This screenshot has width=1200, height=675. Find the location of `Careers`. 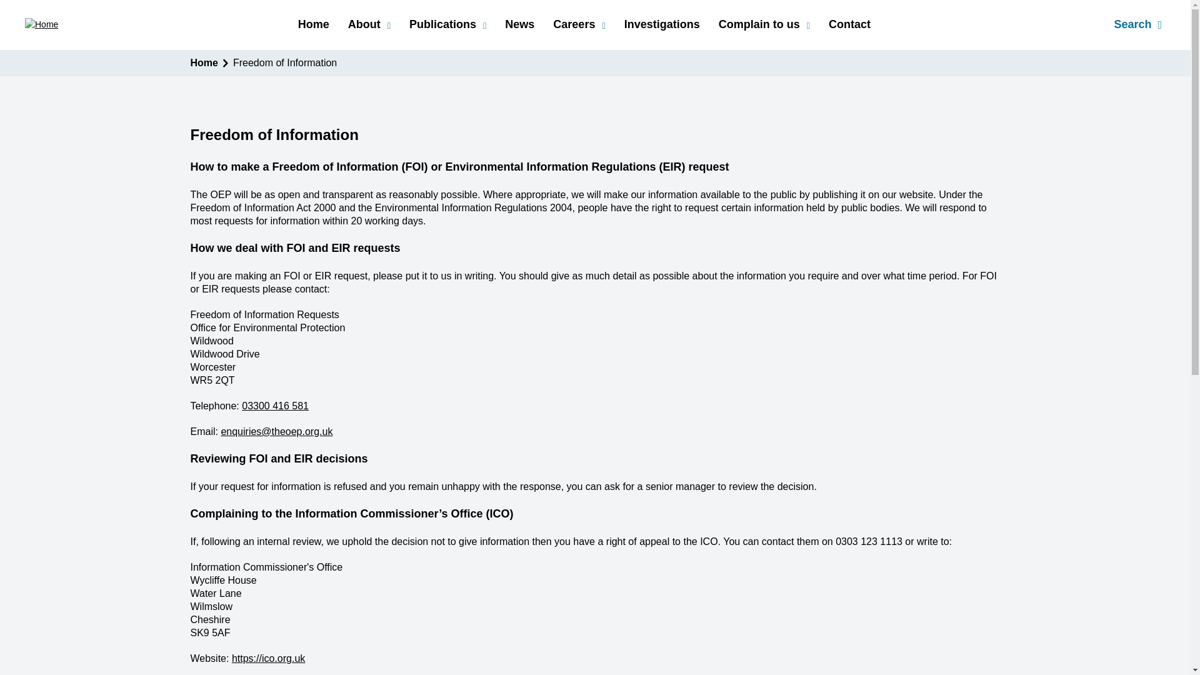

Careers is located at coordinates (579, 25).